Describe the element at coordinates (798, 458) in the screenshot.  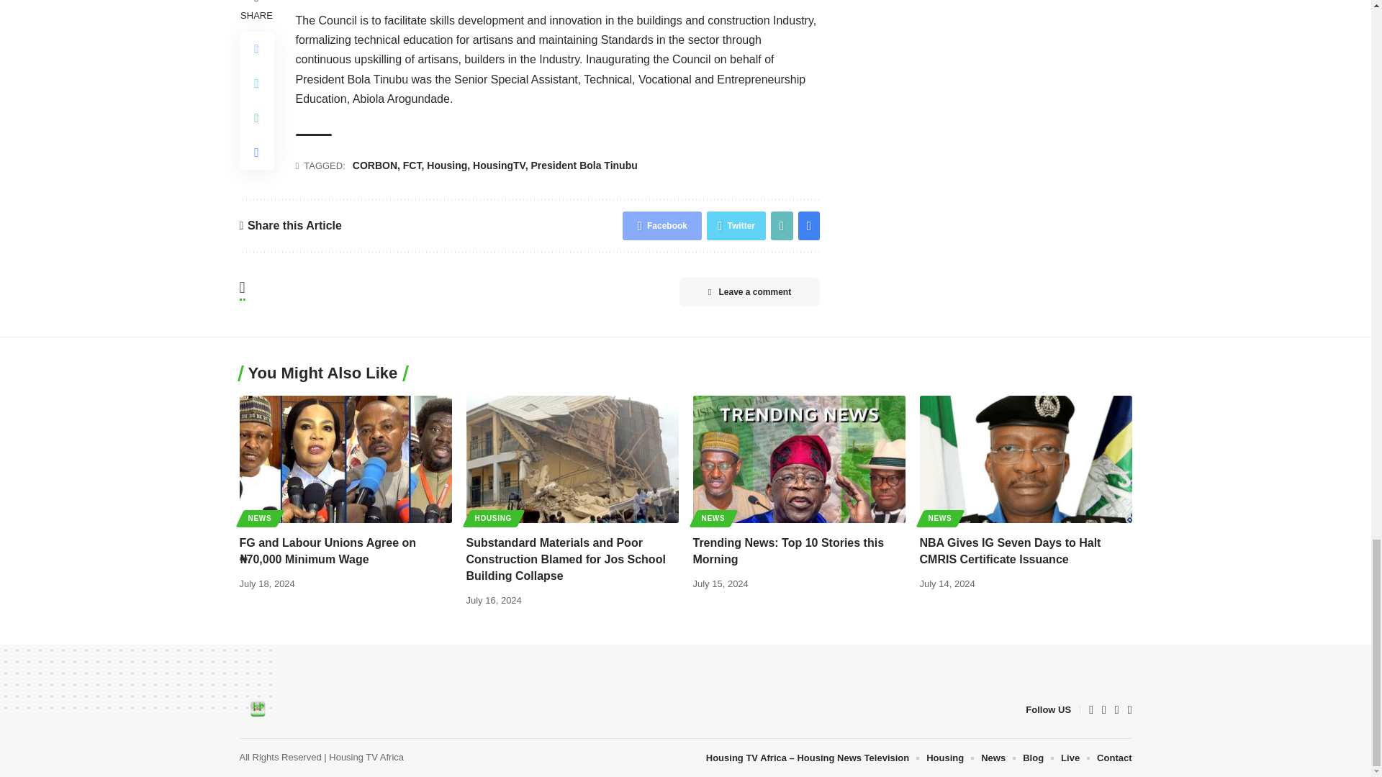
I see `Trending News: Top 10 Stories this Morning` at that location.